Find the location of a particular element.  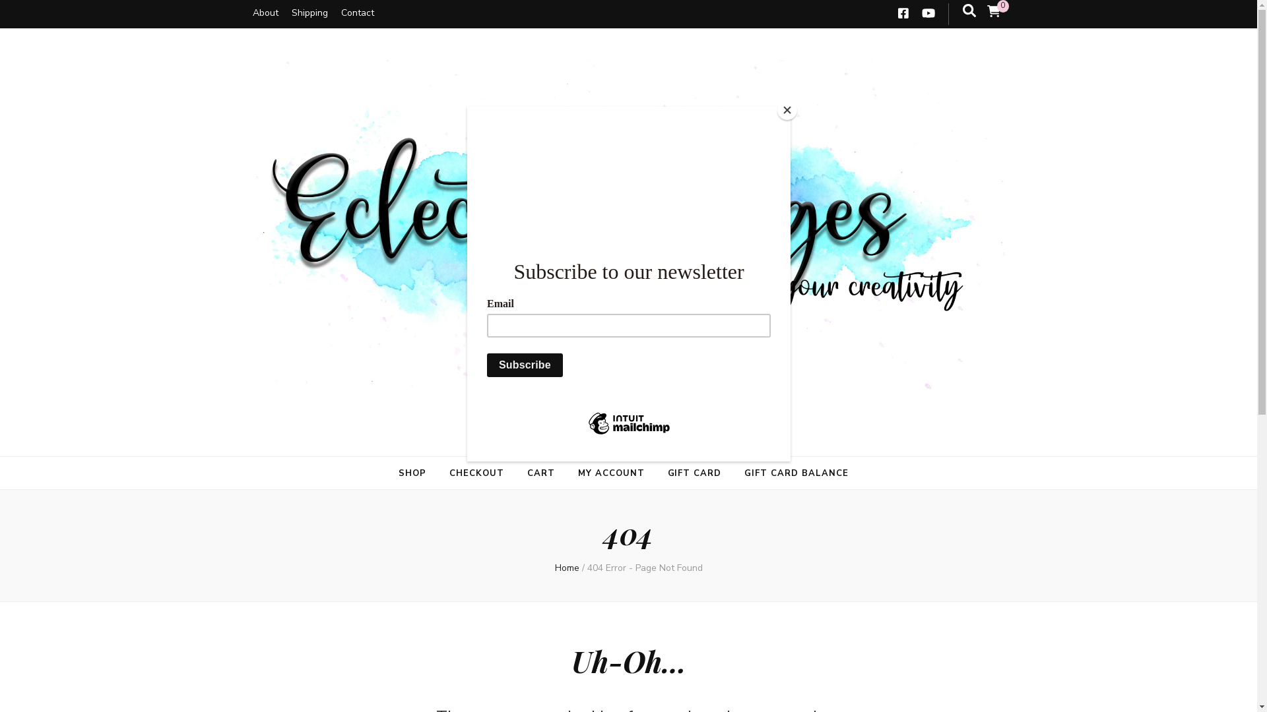

SHOP is located at coordinates (412, 473).